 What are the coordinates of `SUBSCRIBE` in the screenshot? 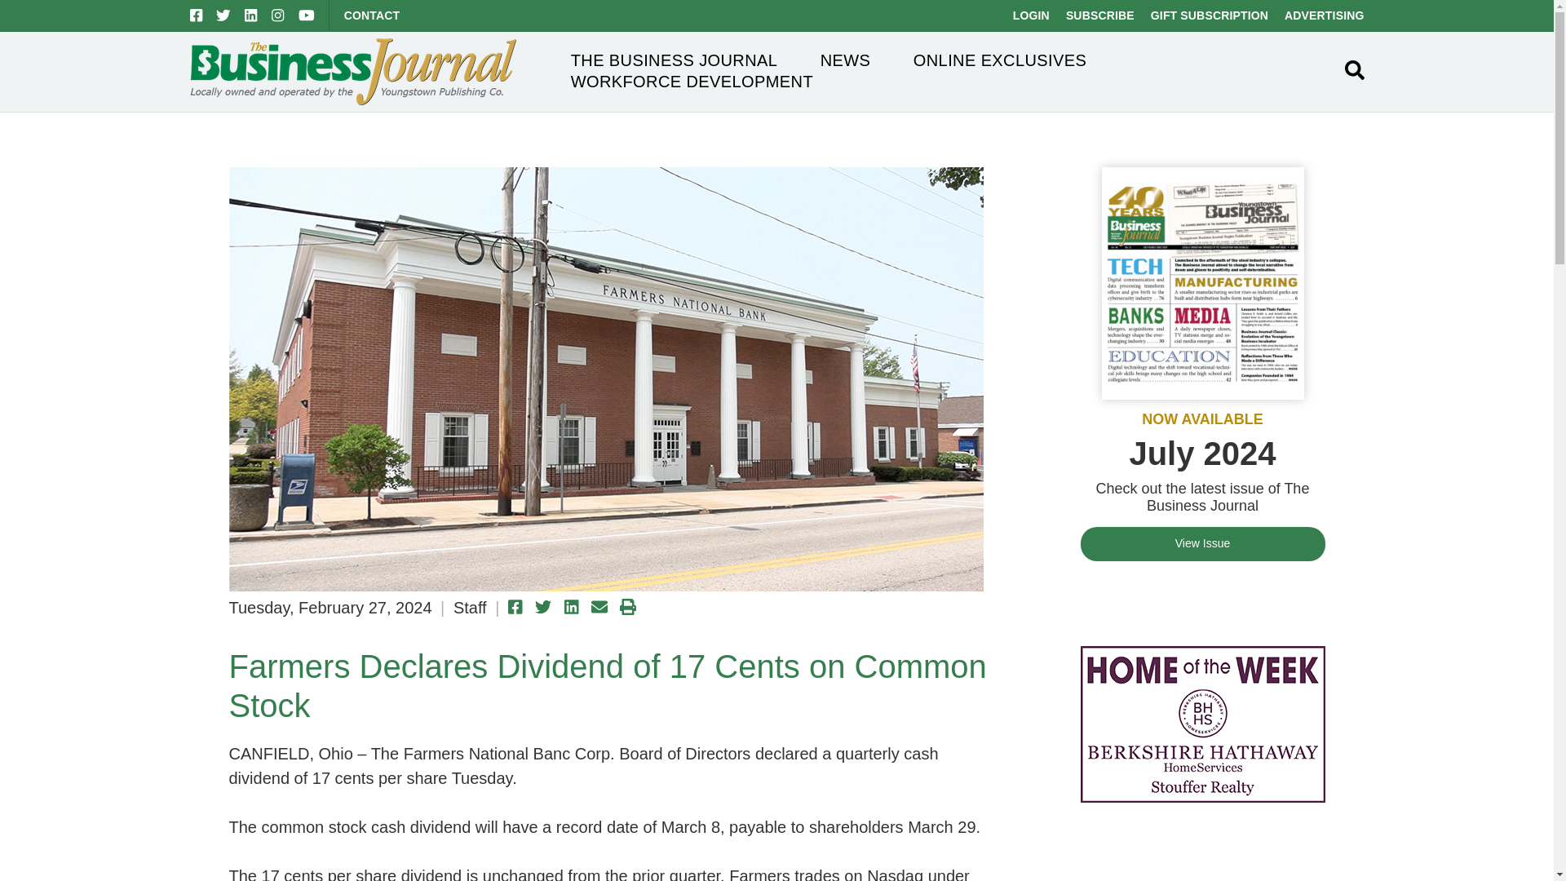 It's located at (1099, 15).